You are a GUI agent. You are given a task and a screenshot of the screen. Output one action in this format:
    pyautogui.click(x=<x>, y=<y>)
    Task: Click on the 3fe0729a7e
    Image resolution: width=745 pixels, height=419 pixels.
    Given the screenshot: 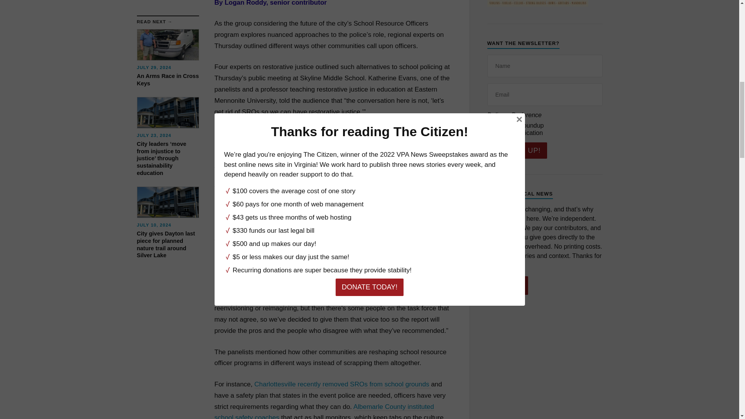 What is the action you would take?
    pyautogui.click(x=491, y=132)
    